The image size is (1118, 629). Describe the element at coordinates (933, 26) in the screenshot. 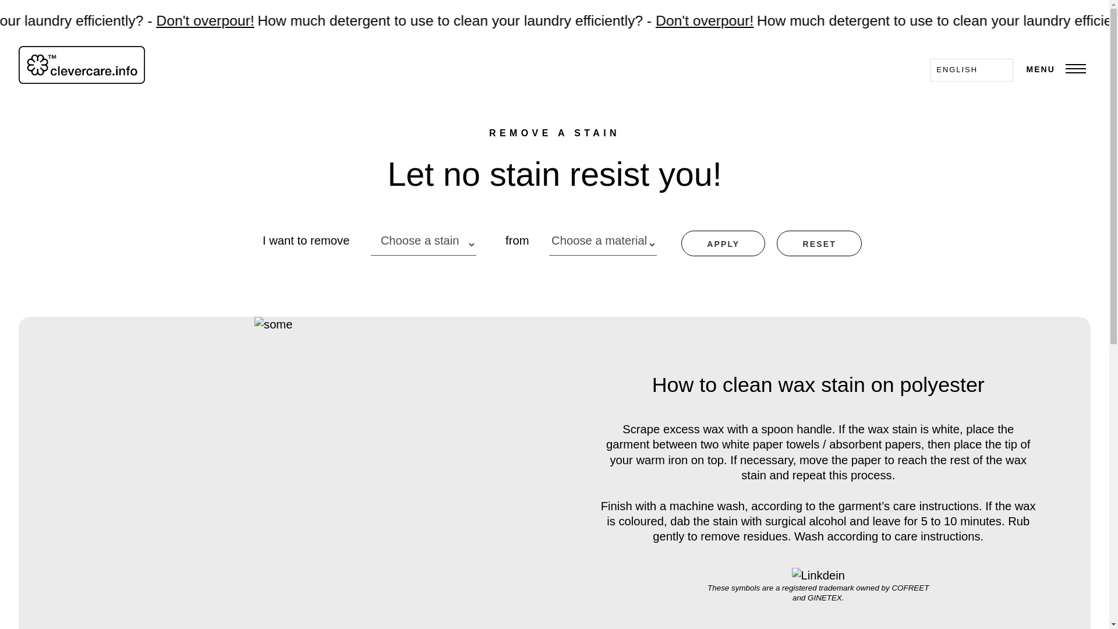

I see `Don't overpour!` at that location.